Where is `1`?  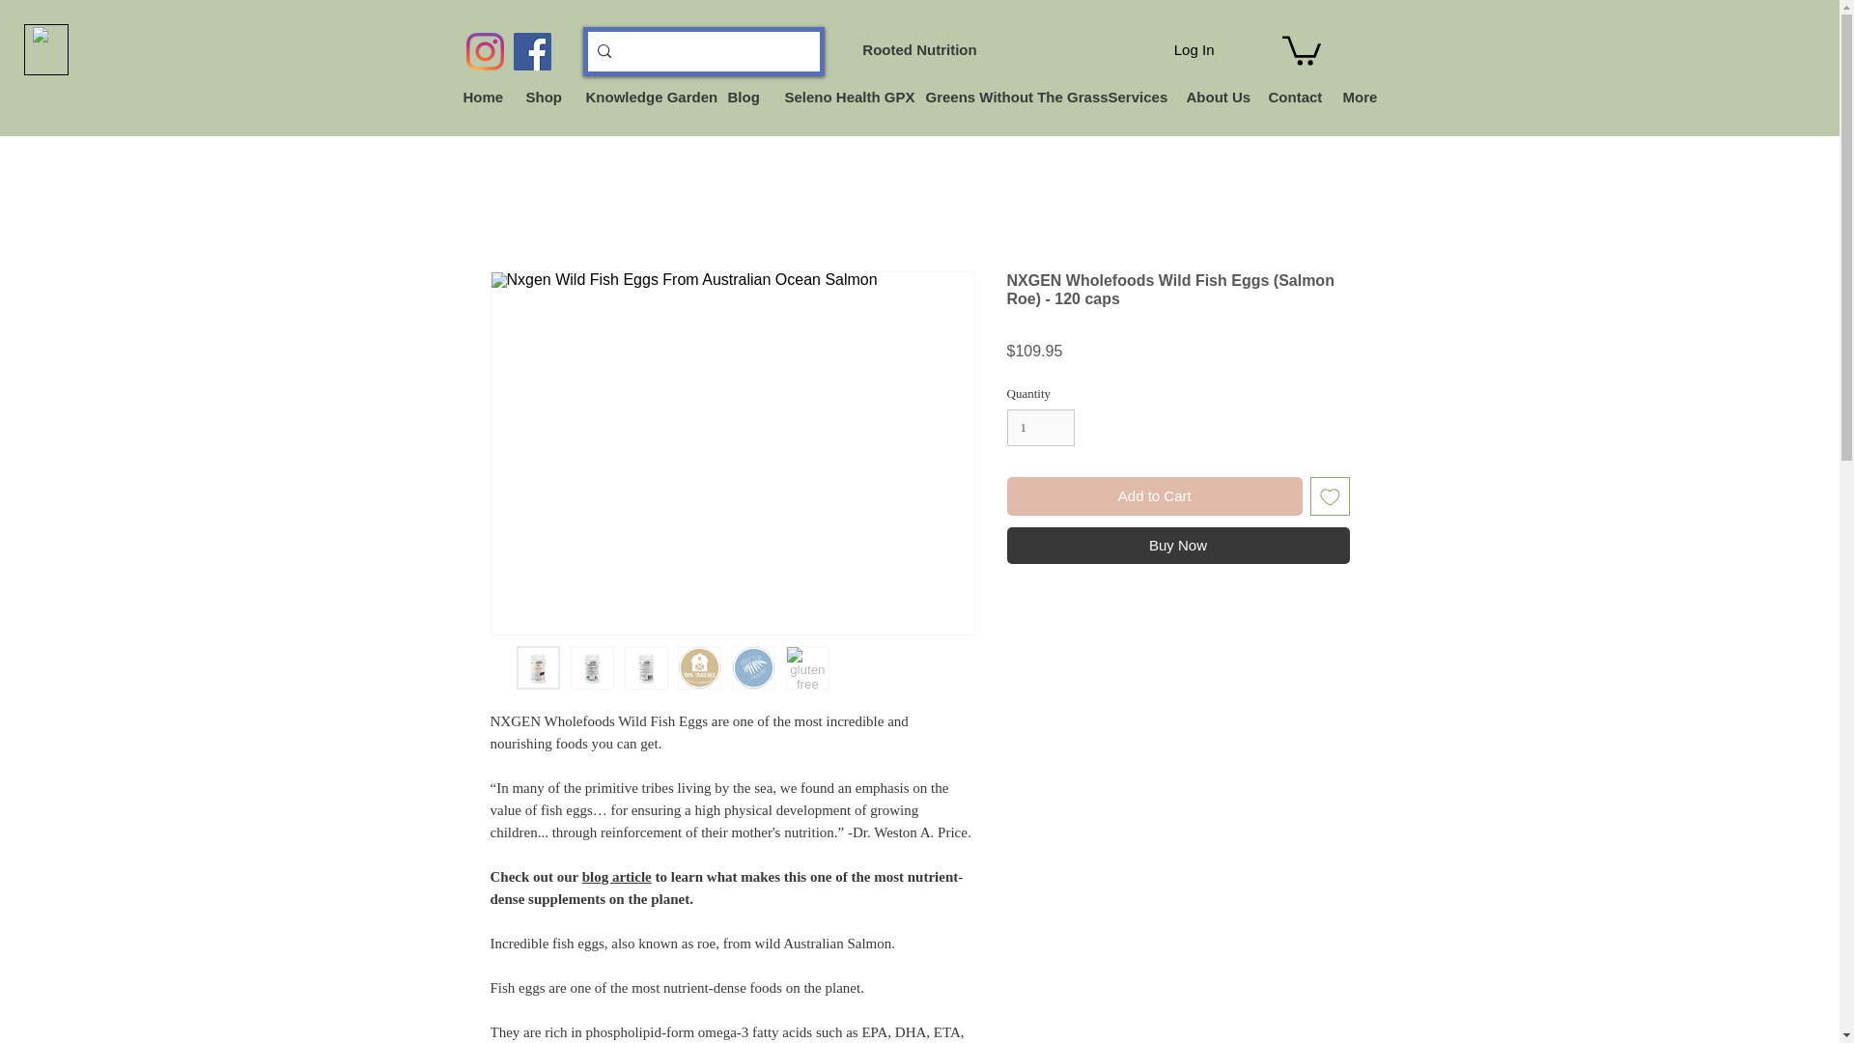
1 is located at coordinates (1041, 428).